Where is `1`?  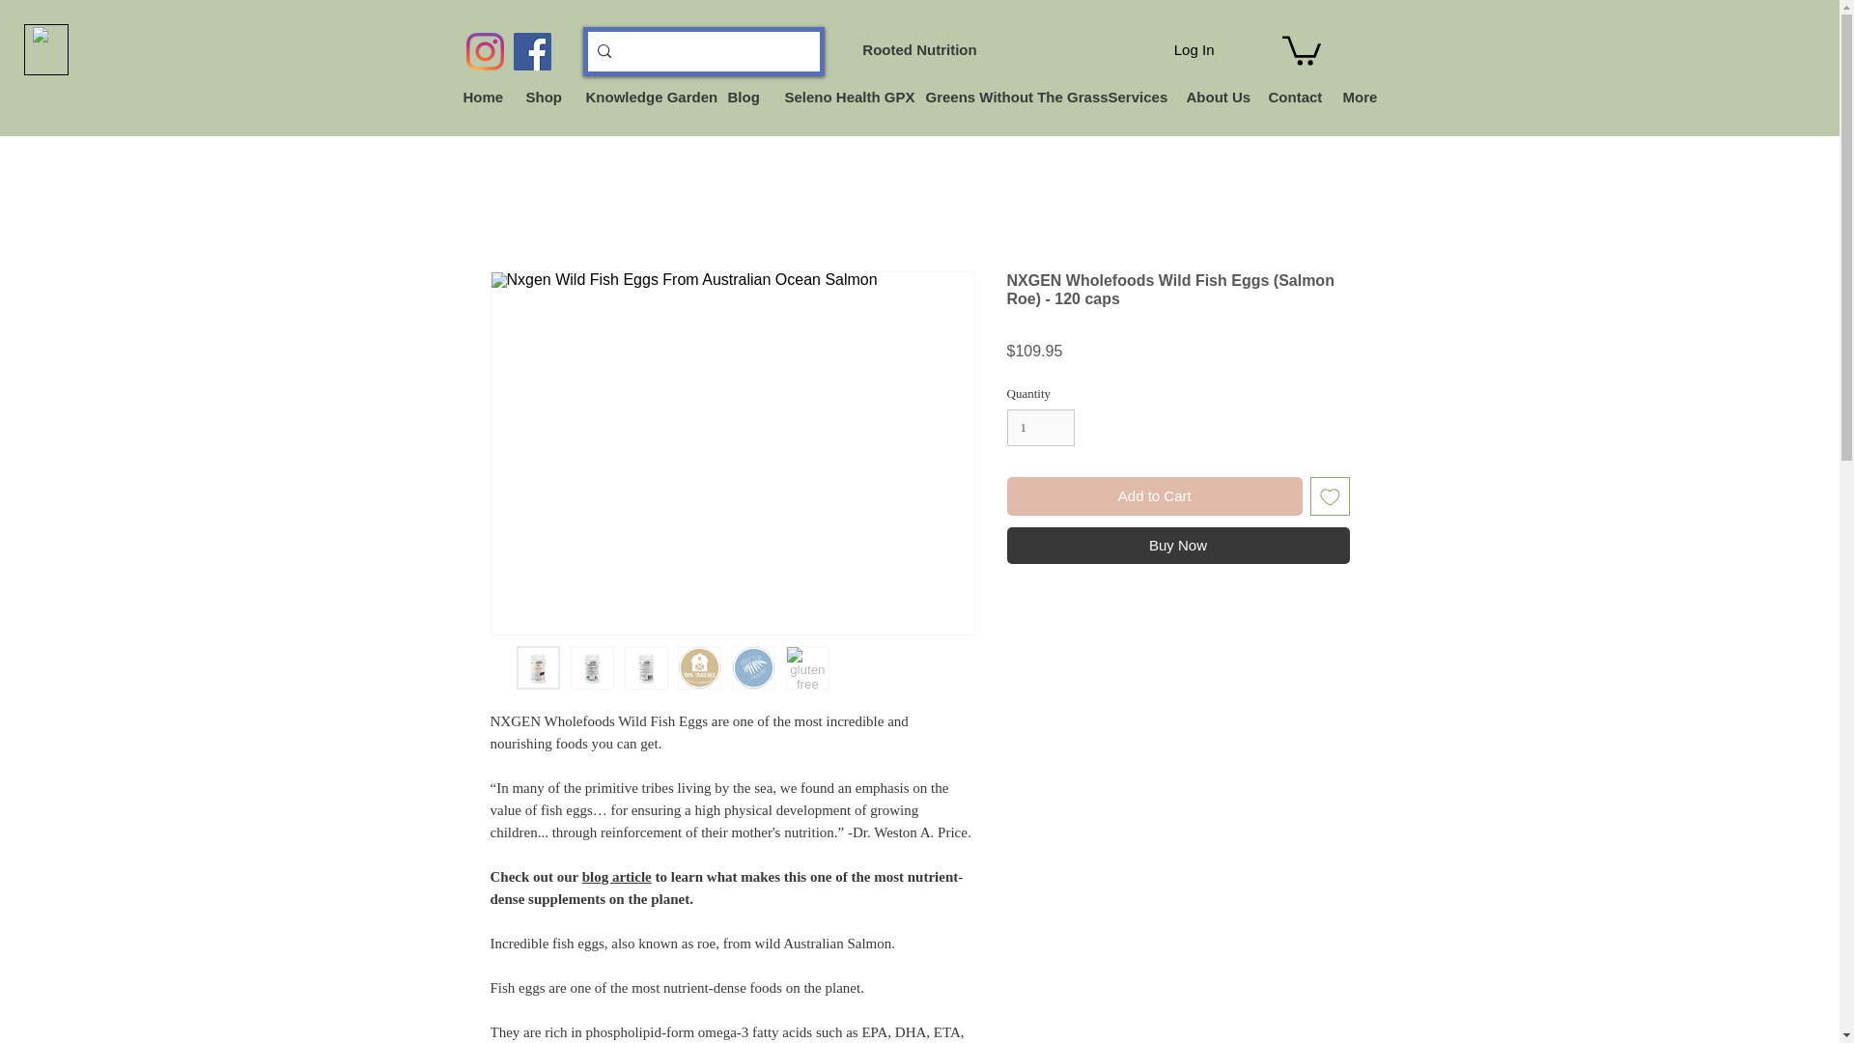
1 is located at coordinates (1041, 428).